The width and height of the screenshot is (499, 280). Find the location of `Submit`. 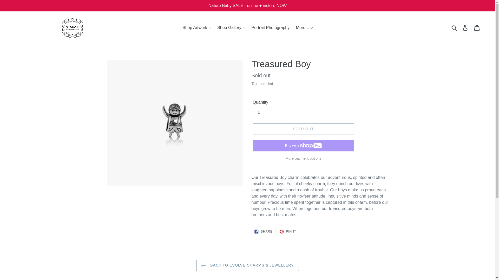

Submit is located at coordinates (455, 27).